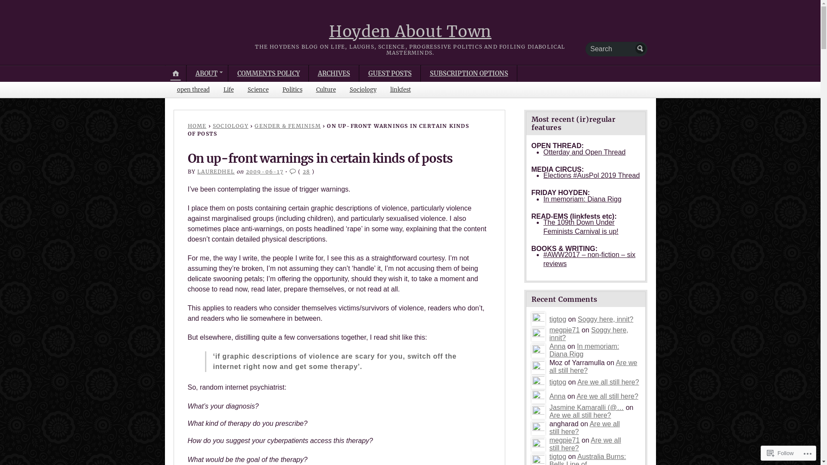 This screenshot has width=827, height=465. I want to click on SOCIOLOGY, so click(230, 126).